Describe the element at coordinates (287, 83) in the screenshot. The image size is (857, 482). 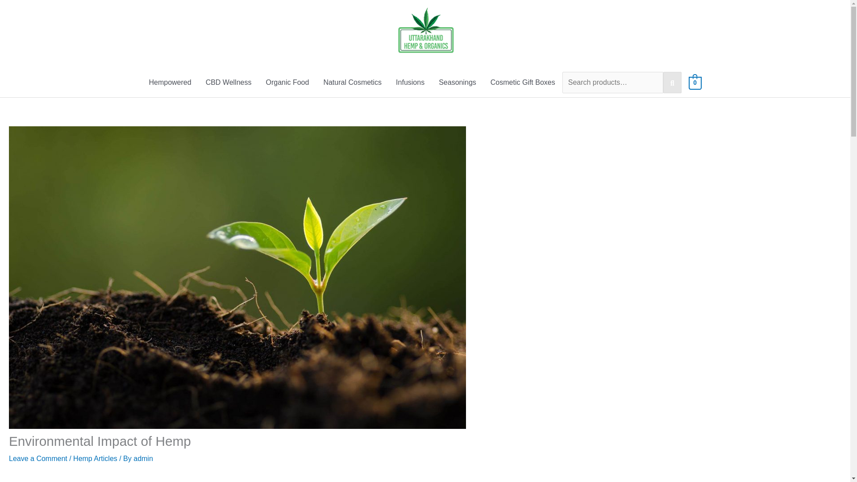
I see `Organic Food` at that location.